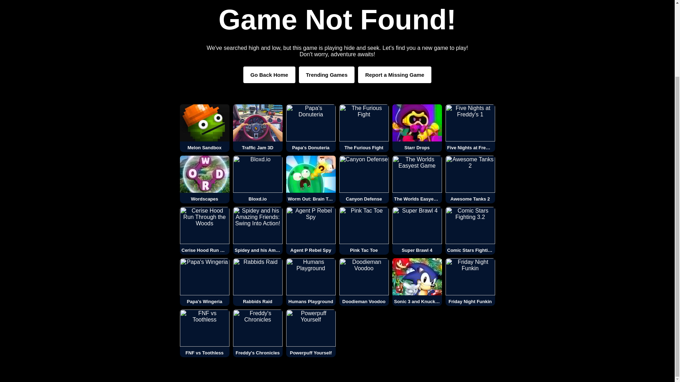 The image size is (680, 382). What do you see at coordinates (327, 75) in the screenshot?
I see `Trending Games` at bounding box center [327, 75].